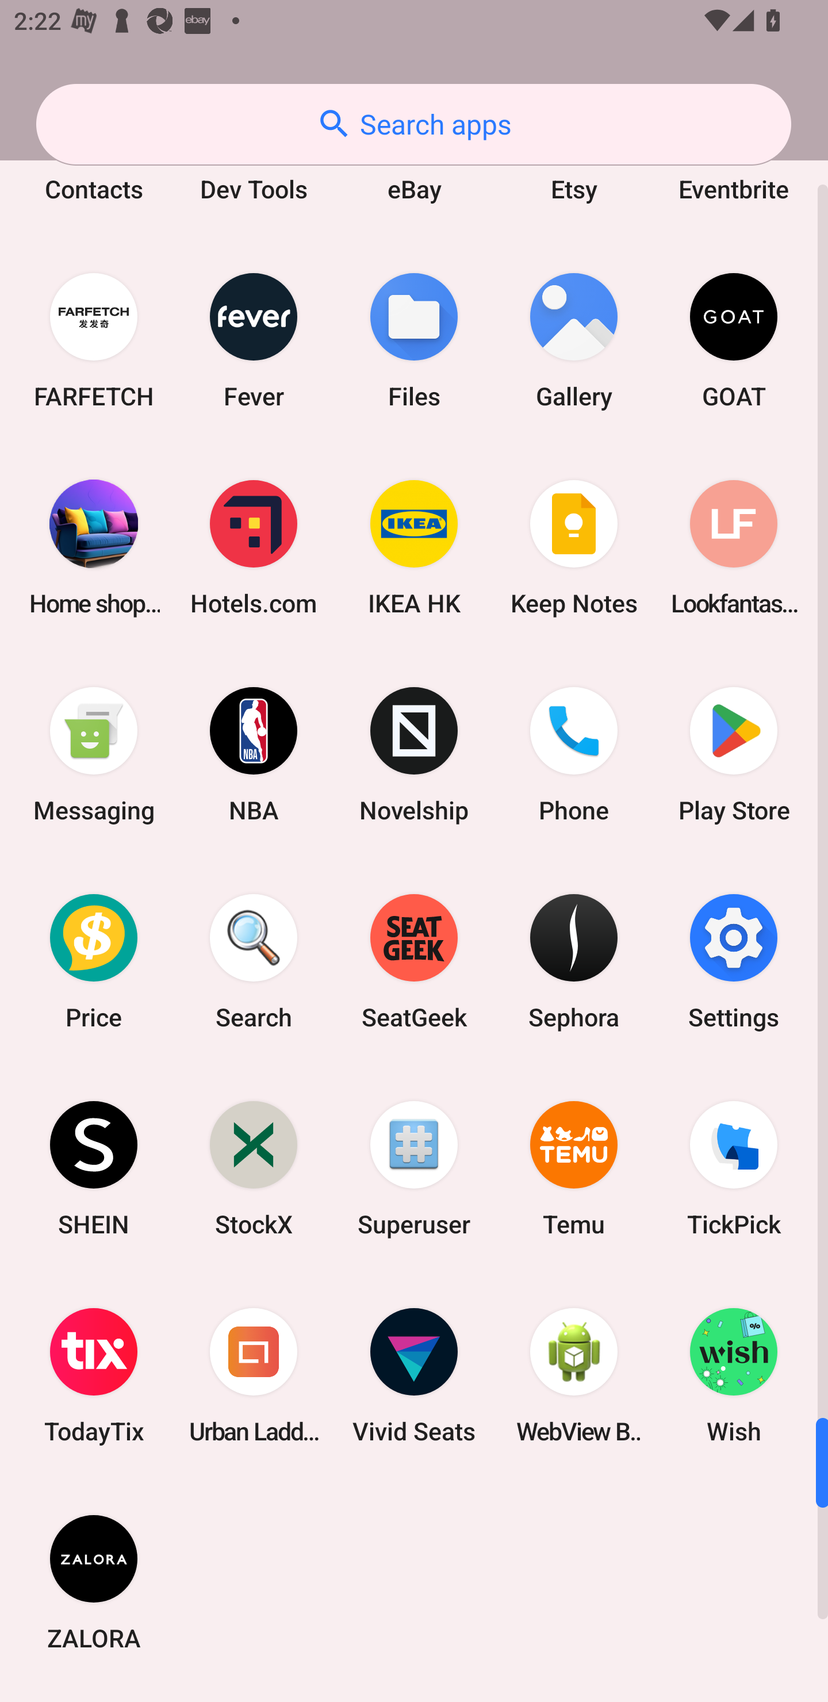  What do you see at coordinates (414, 753) in the screenshot?
I see `Novelship` at bounding box center [414, 753].